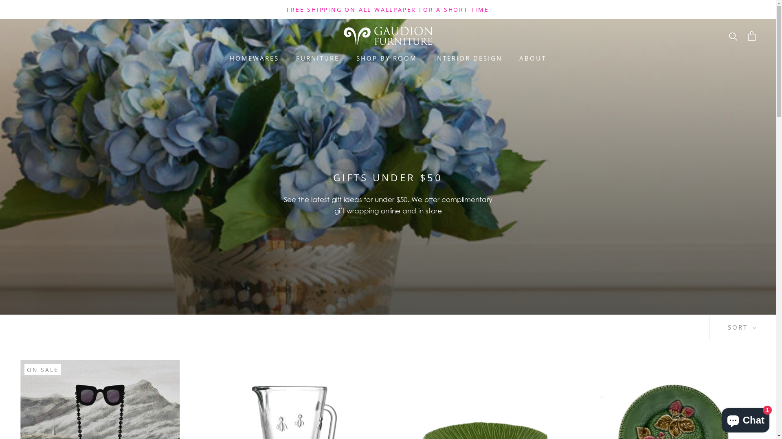 This screenshot has width=782, height=439. I want to click on ABOUT, so click(533, 58).